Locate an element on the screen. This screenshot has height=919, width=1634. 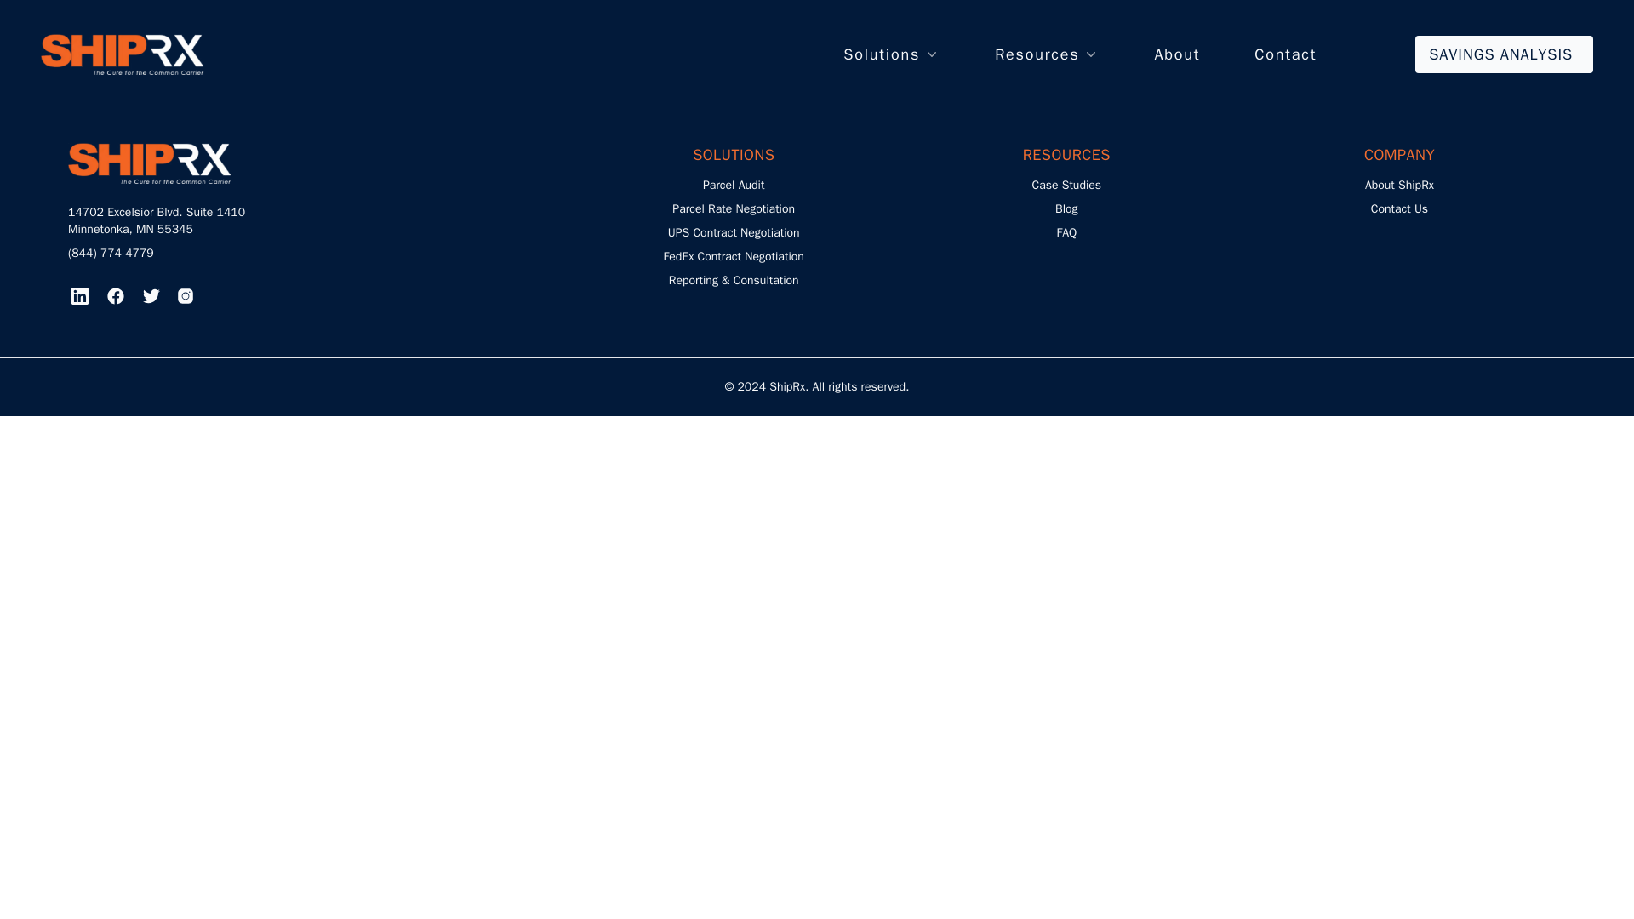
Facebook is located at coordinates (115, 295).